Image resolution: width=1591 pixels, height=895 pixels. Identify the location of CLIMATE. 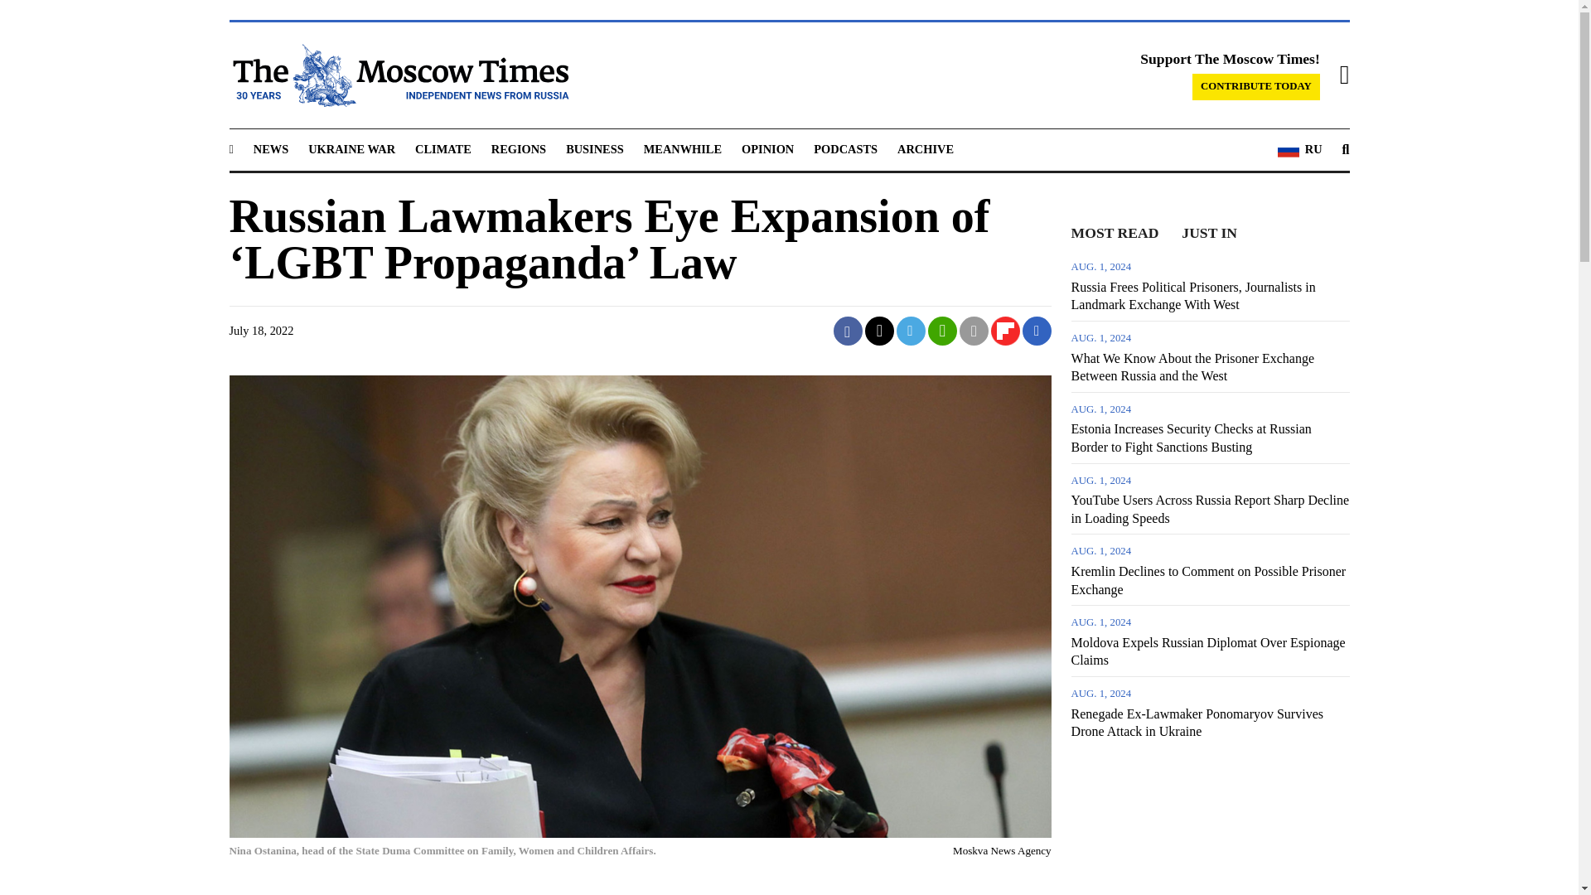
(442, 148).